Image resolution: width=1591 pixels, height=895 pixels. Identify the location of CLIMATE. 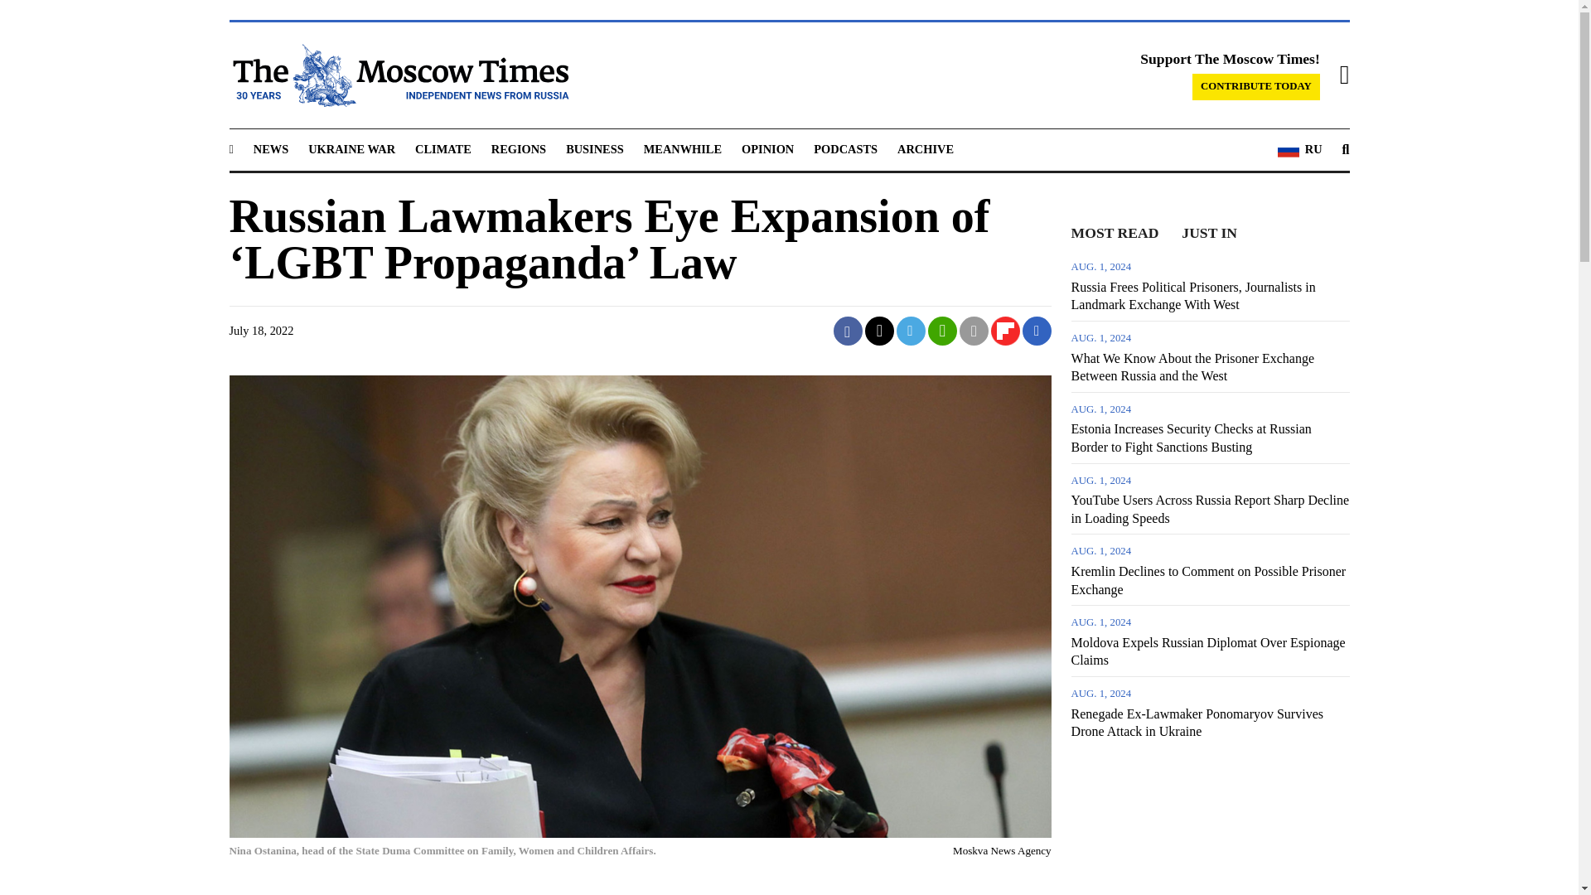
(442, 148).